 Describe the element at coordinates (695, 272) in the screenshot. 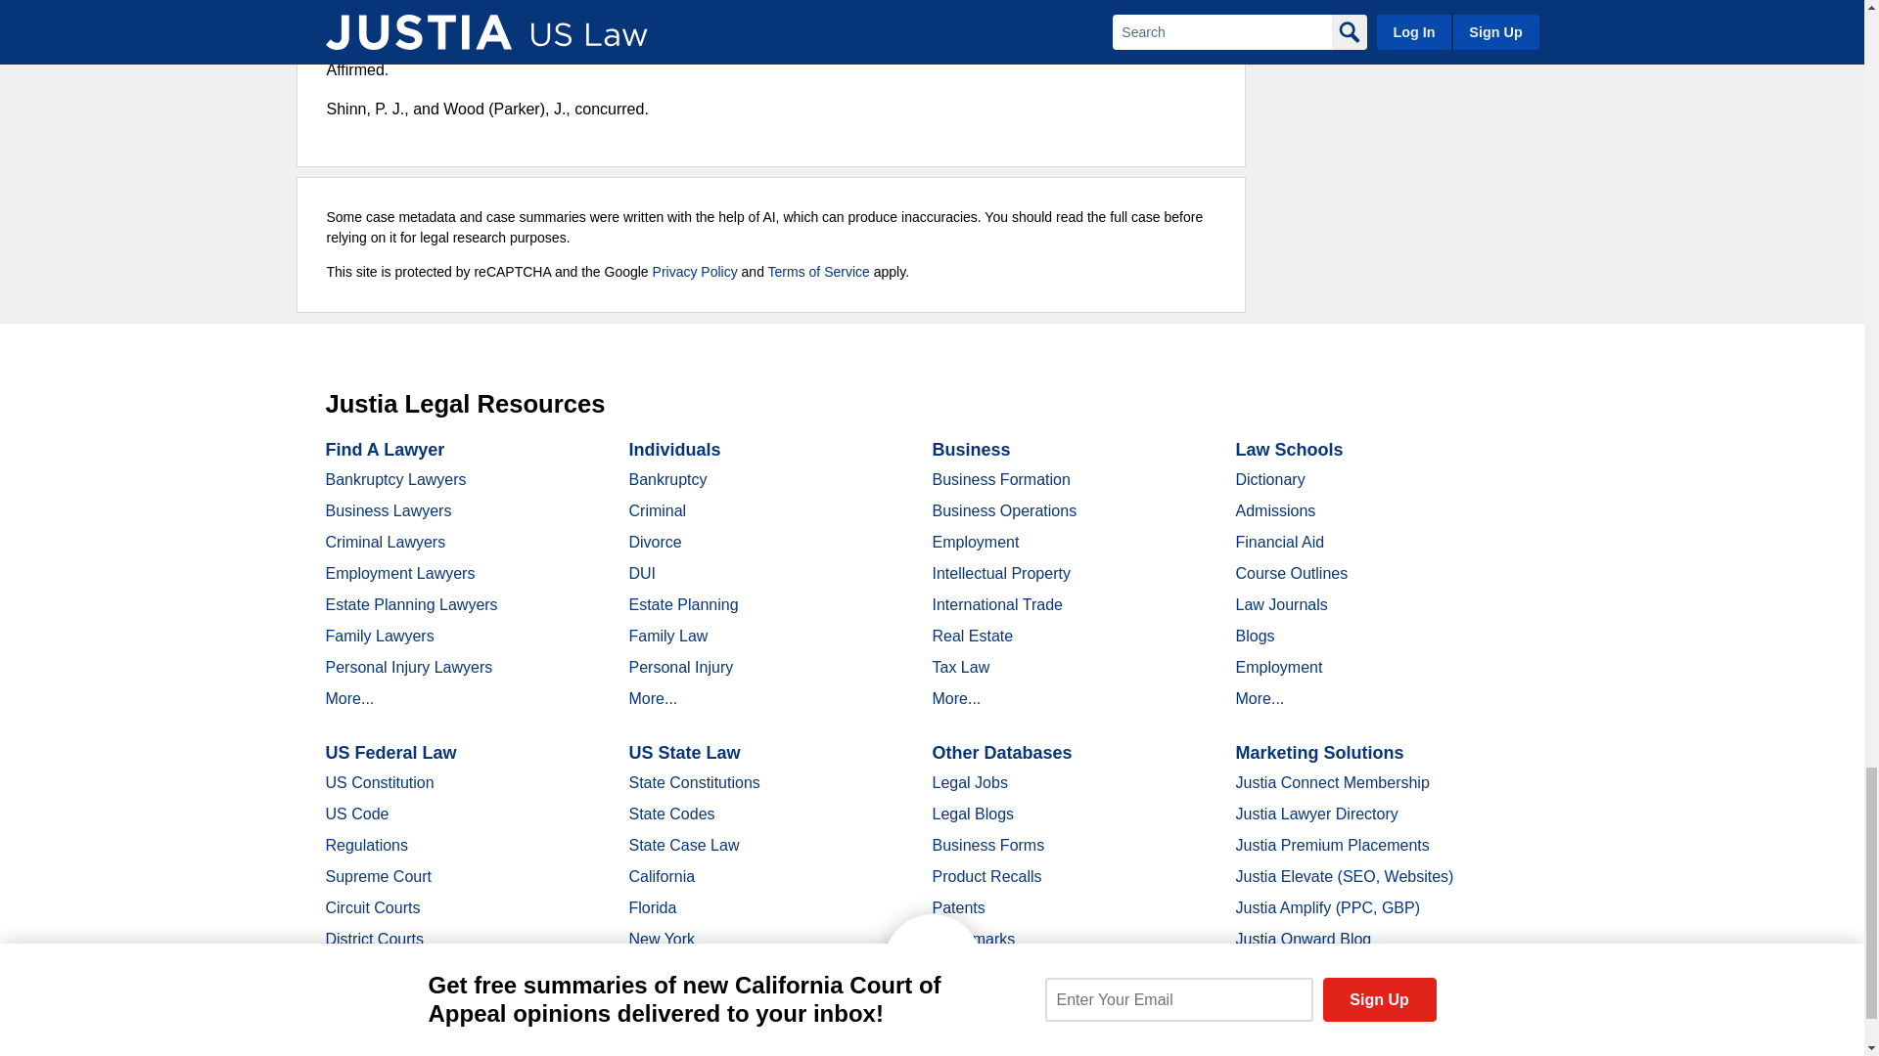

I see `Privacy Policy` at that location.